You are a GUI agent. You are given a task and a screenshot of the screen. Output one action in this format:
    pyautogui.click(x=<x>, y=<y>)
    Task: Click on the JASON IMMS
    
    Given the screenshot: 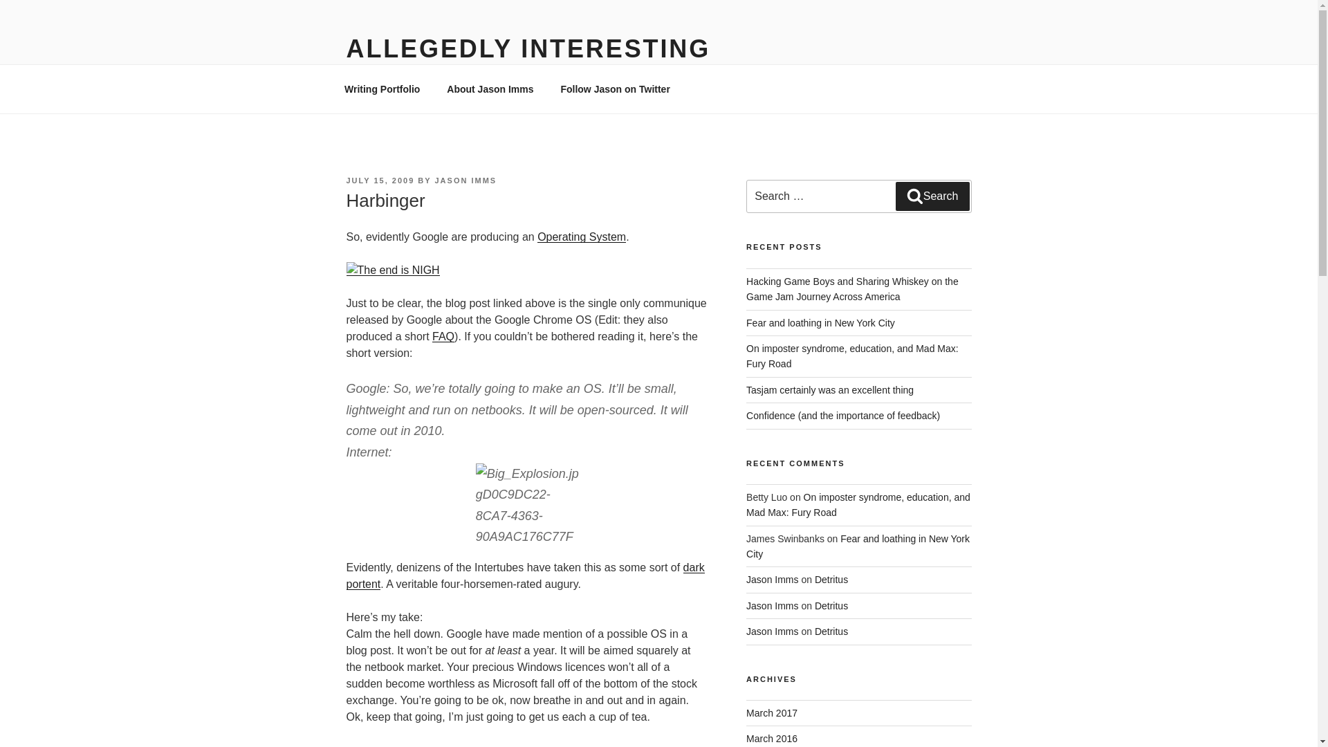 What is the action you would take?
    pyautogui.click(x=465, y=180)
    